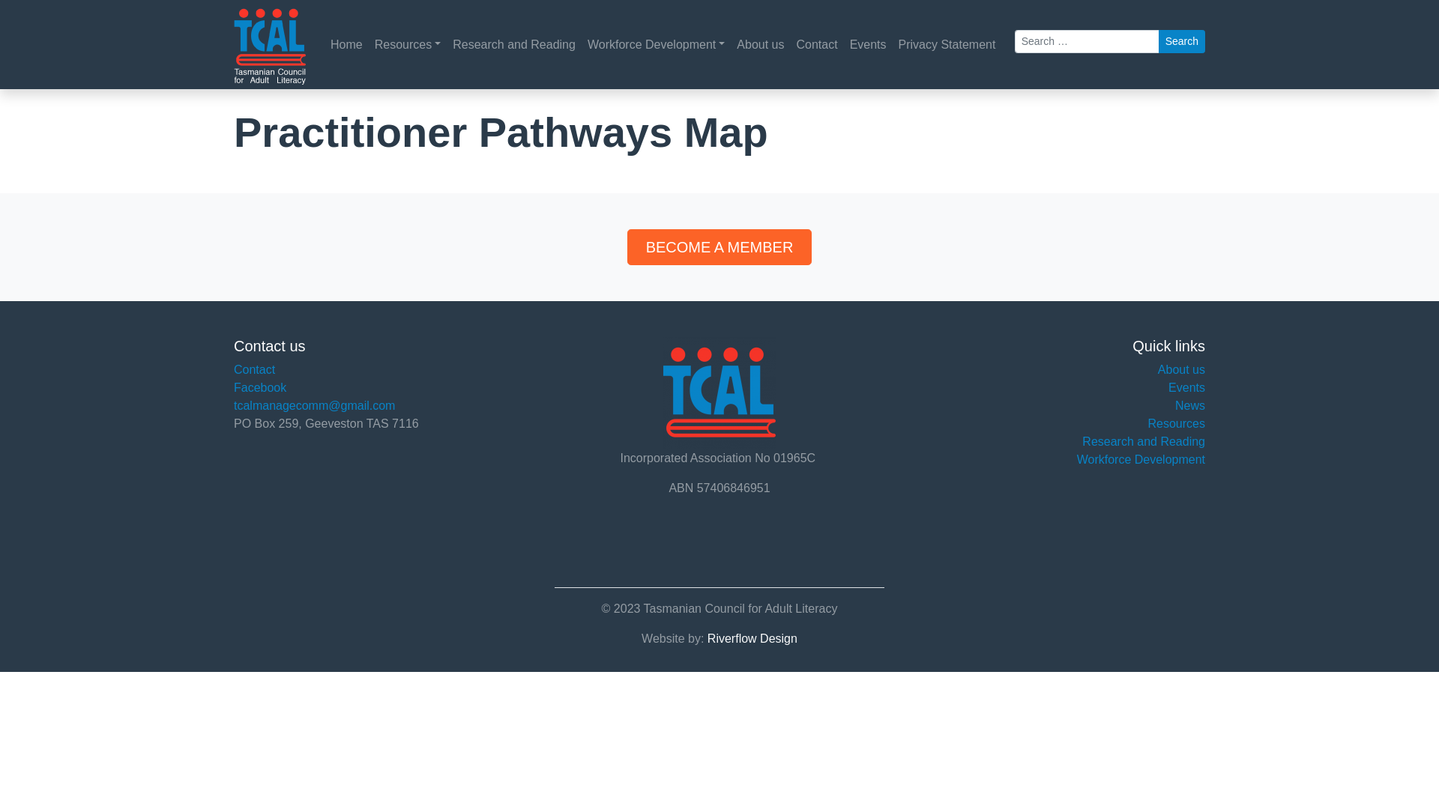 This screenshot has height=809, width=1439. Describe the element at coordinates (657, 45) in the screenshot. I see `Workforce Development` at that location.